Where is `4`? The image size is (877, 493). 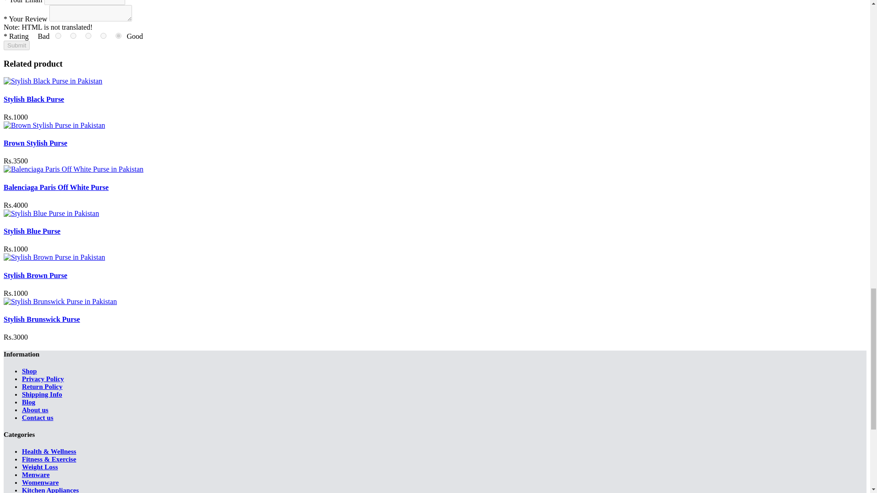 4 is located at coordinates (103, 36).